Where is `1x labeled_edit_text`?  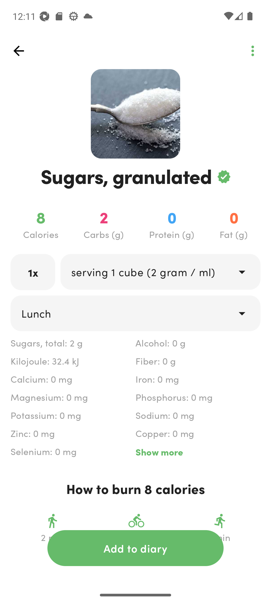 1x labeled_edit_text is located at coordinates (33, 272).